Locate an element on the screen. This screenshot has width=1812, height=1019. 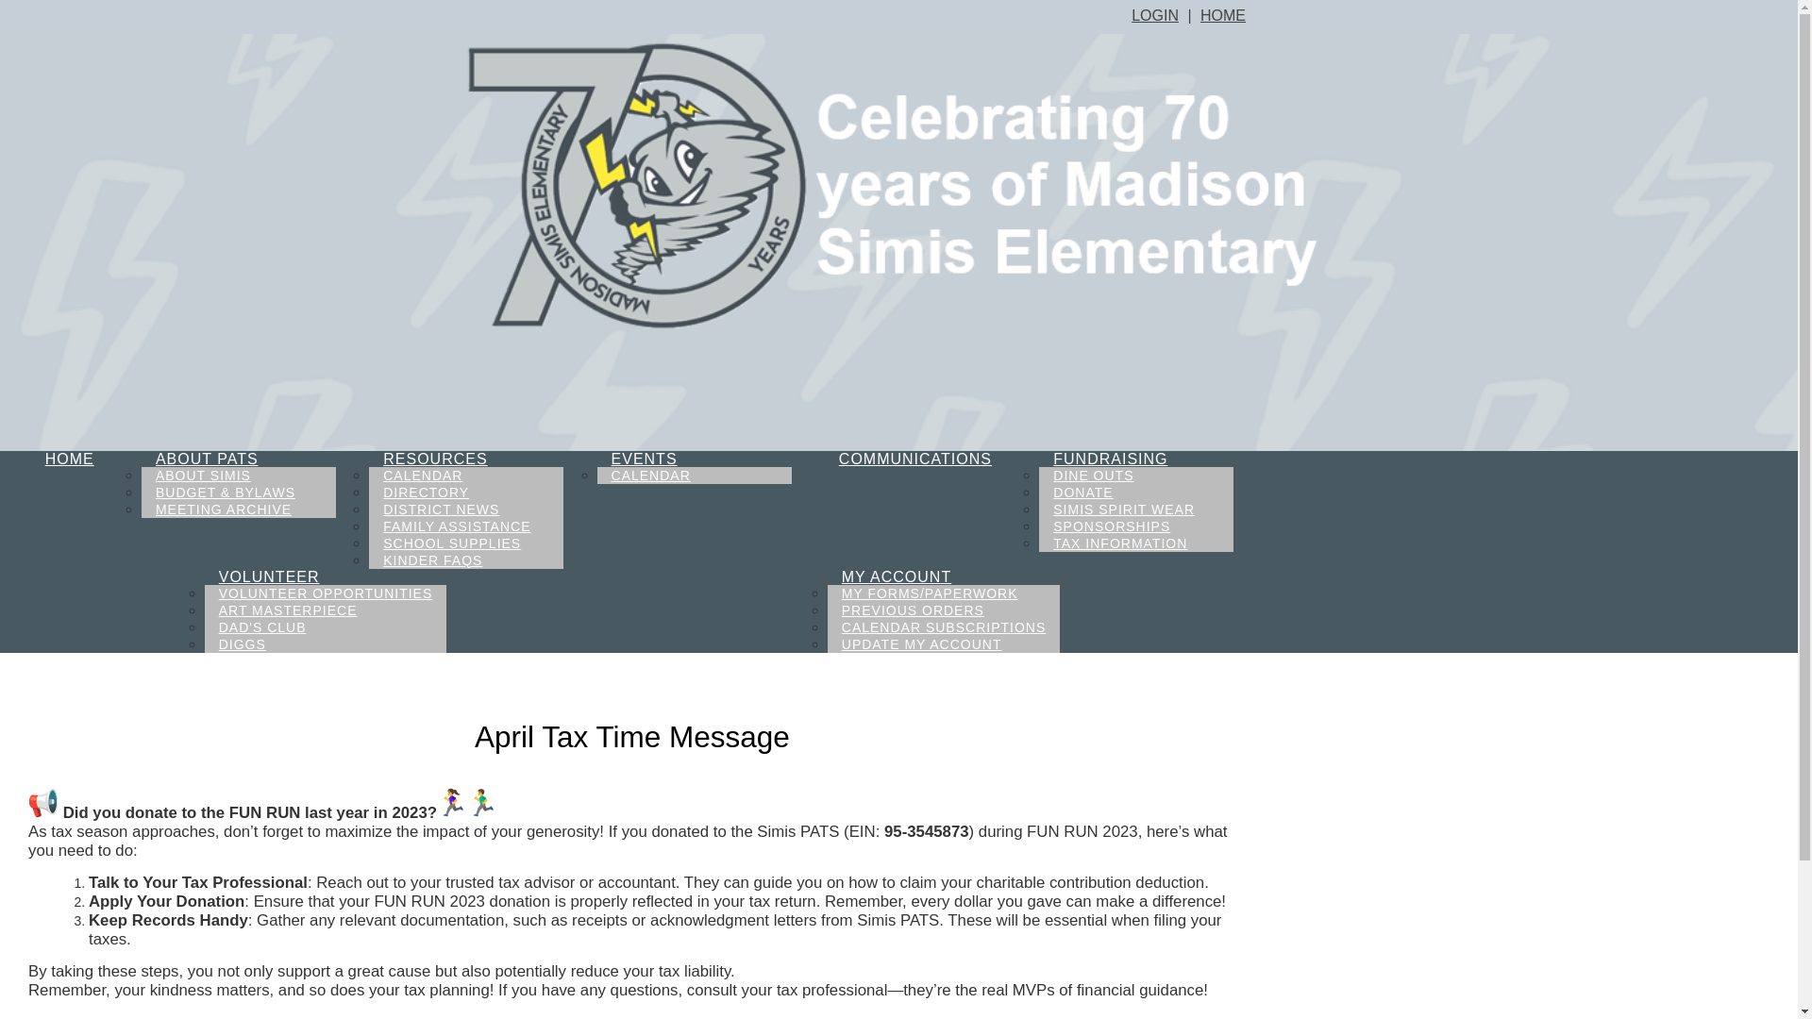
FAMILY ASSISTANCE is located at coordinates (457, 526).